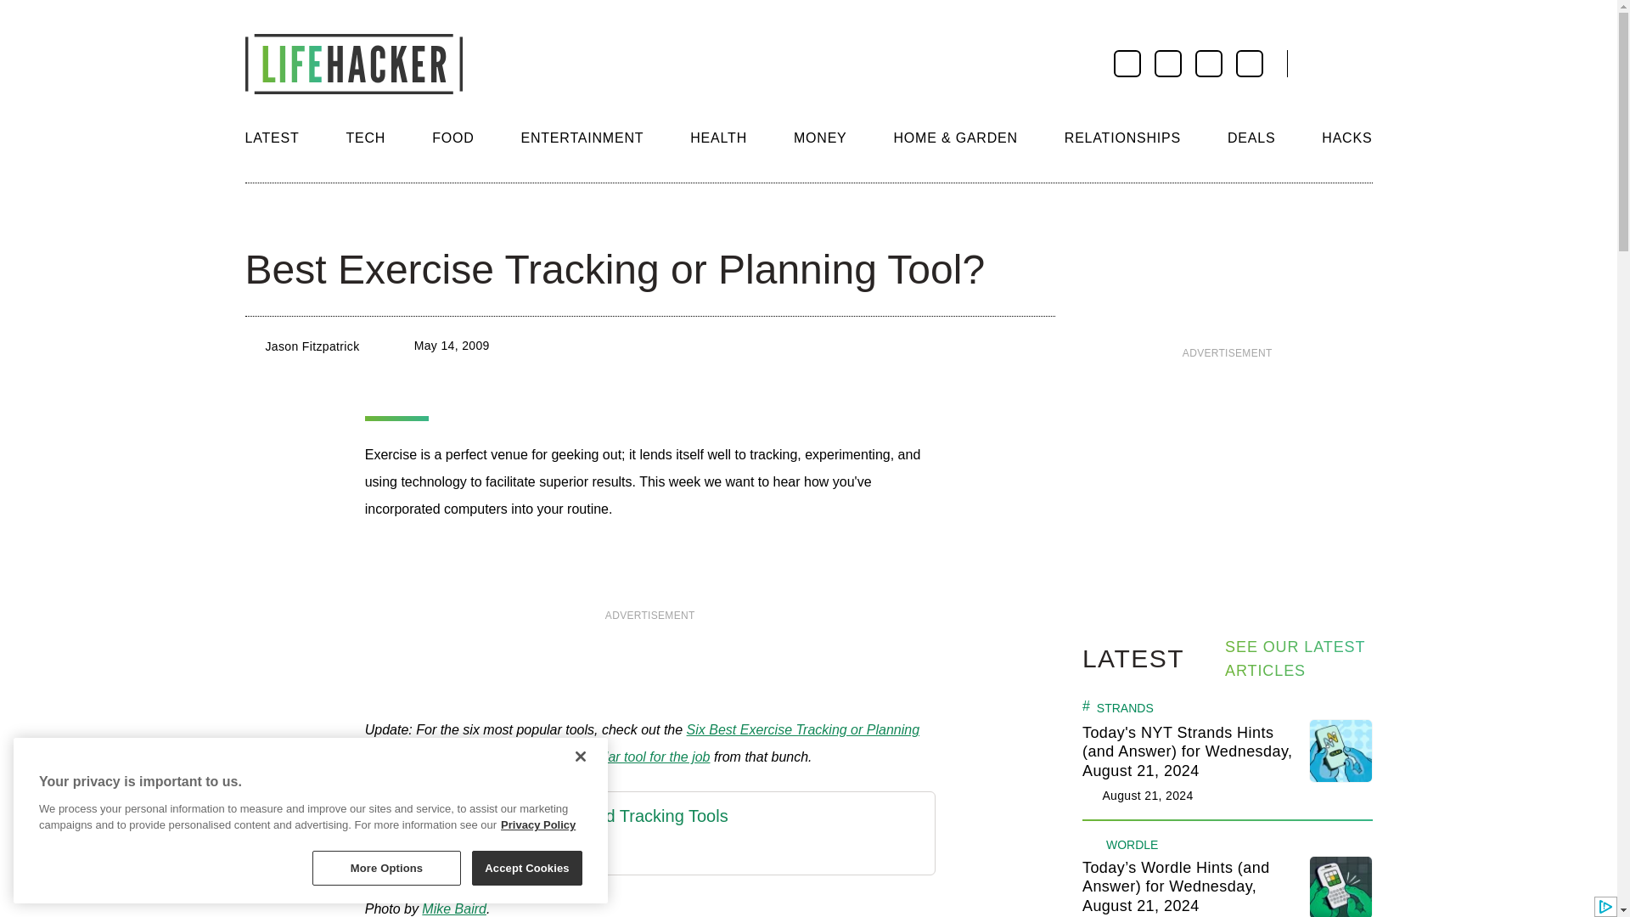 Image resolution: width=1630 pixels, height=917 pixels. I want to click on RELATIONSHIPS, so click(1122, 138).